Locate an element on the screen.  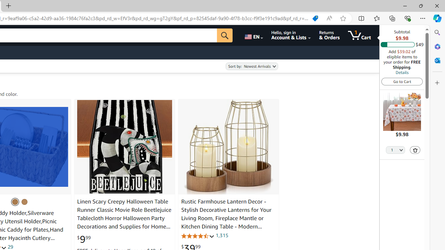
Quantity Selector is located at coordinates (396, 149).